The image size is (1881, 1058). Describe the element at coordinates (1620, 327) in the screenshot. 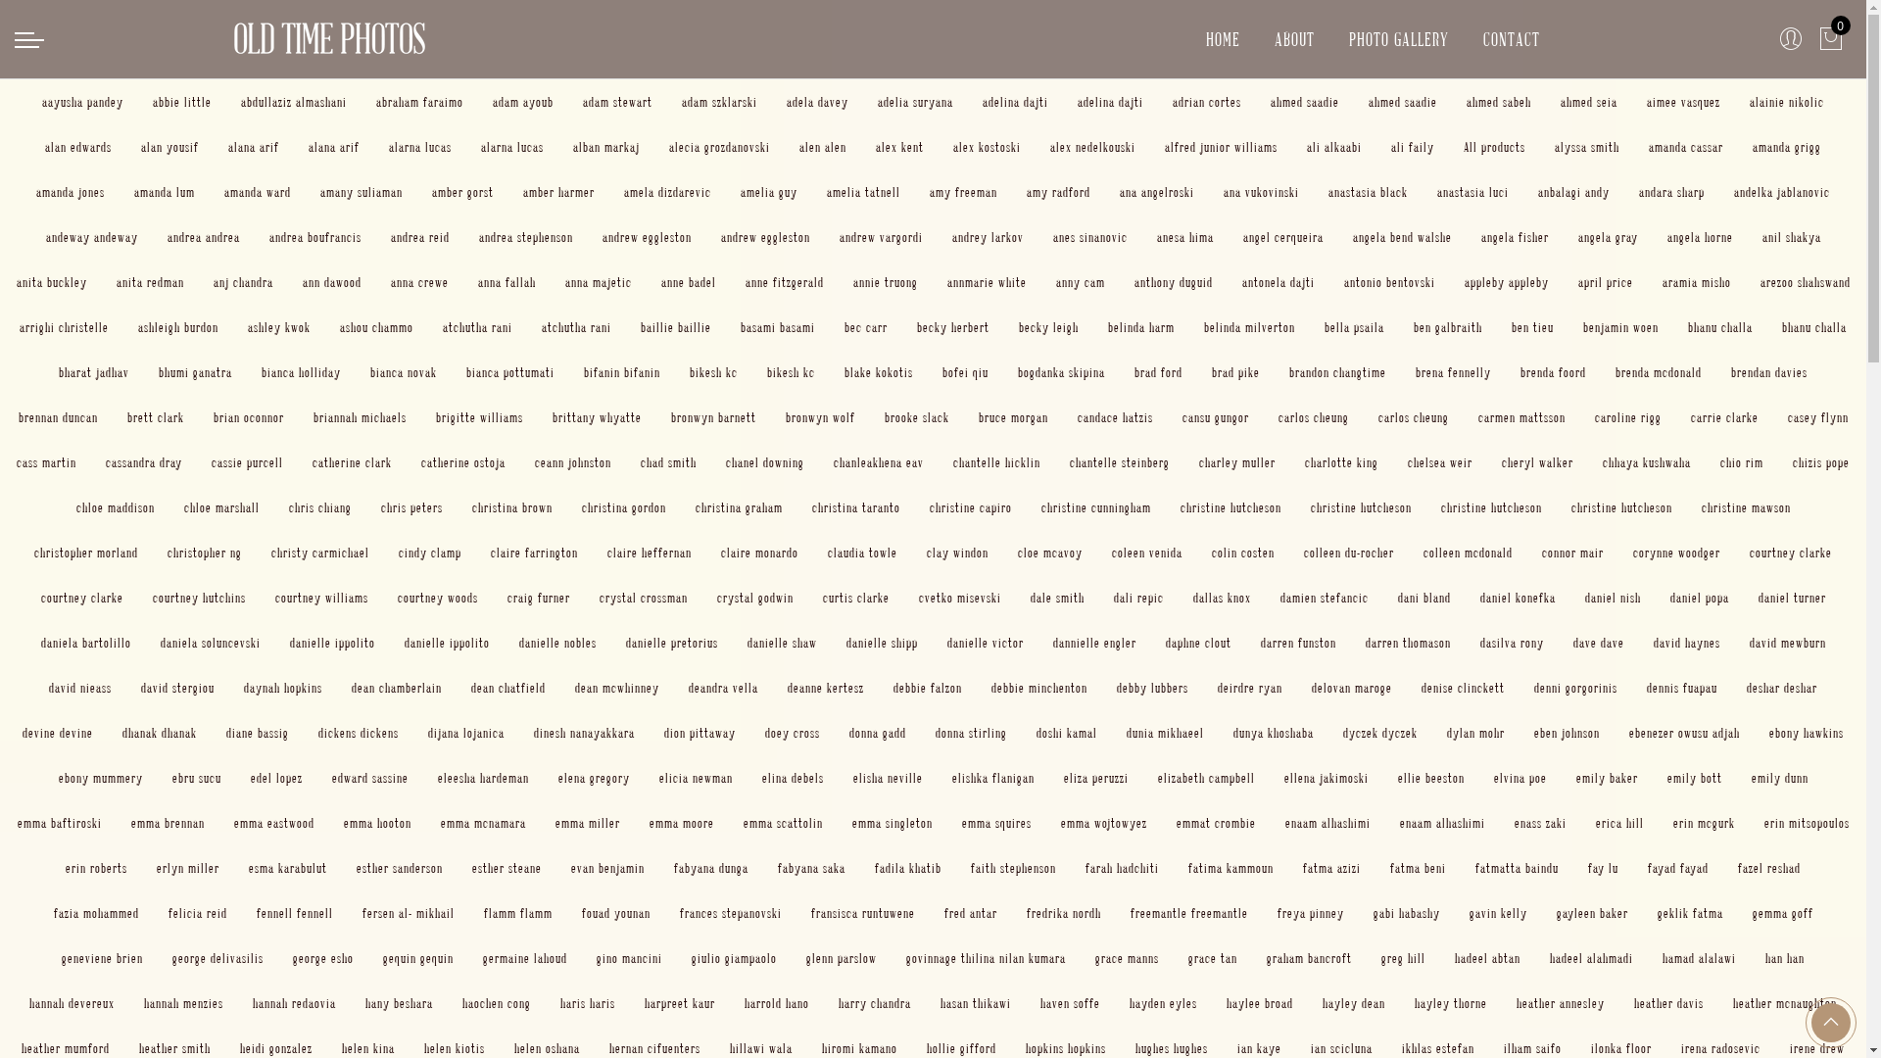

I see `benjamin woen` at that location.